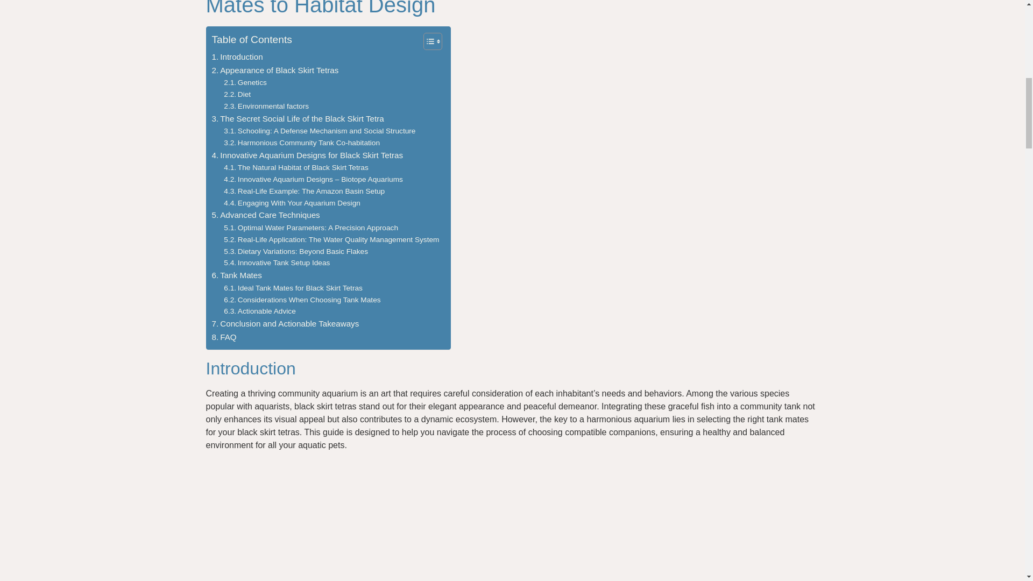  I want to click on Optimal Water Parameters: A Precision Approach, so click(311, 228).